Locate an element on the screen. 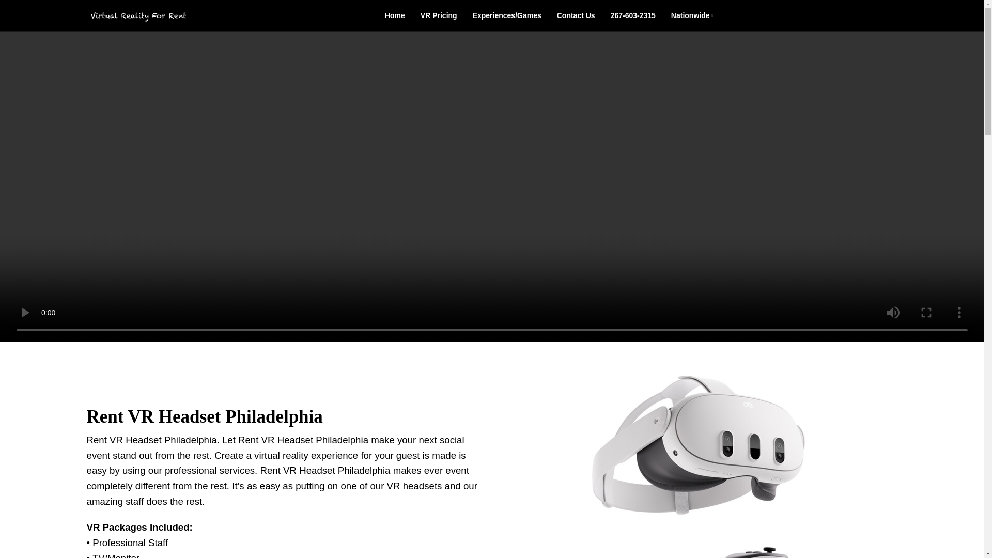 The image size is (992, 558). Contact Us is located at coordinates (576, 15).